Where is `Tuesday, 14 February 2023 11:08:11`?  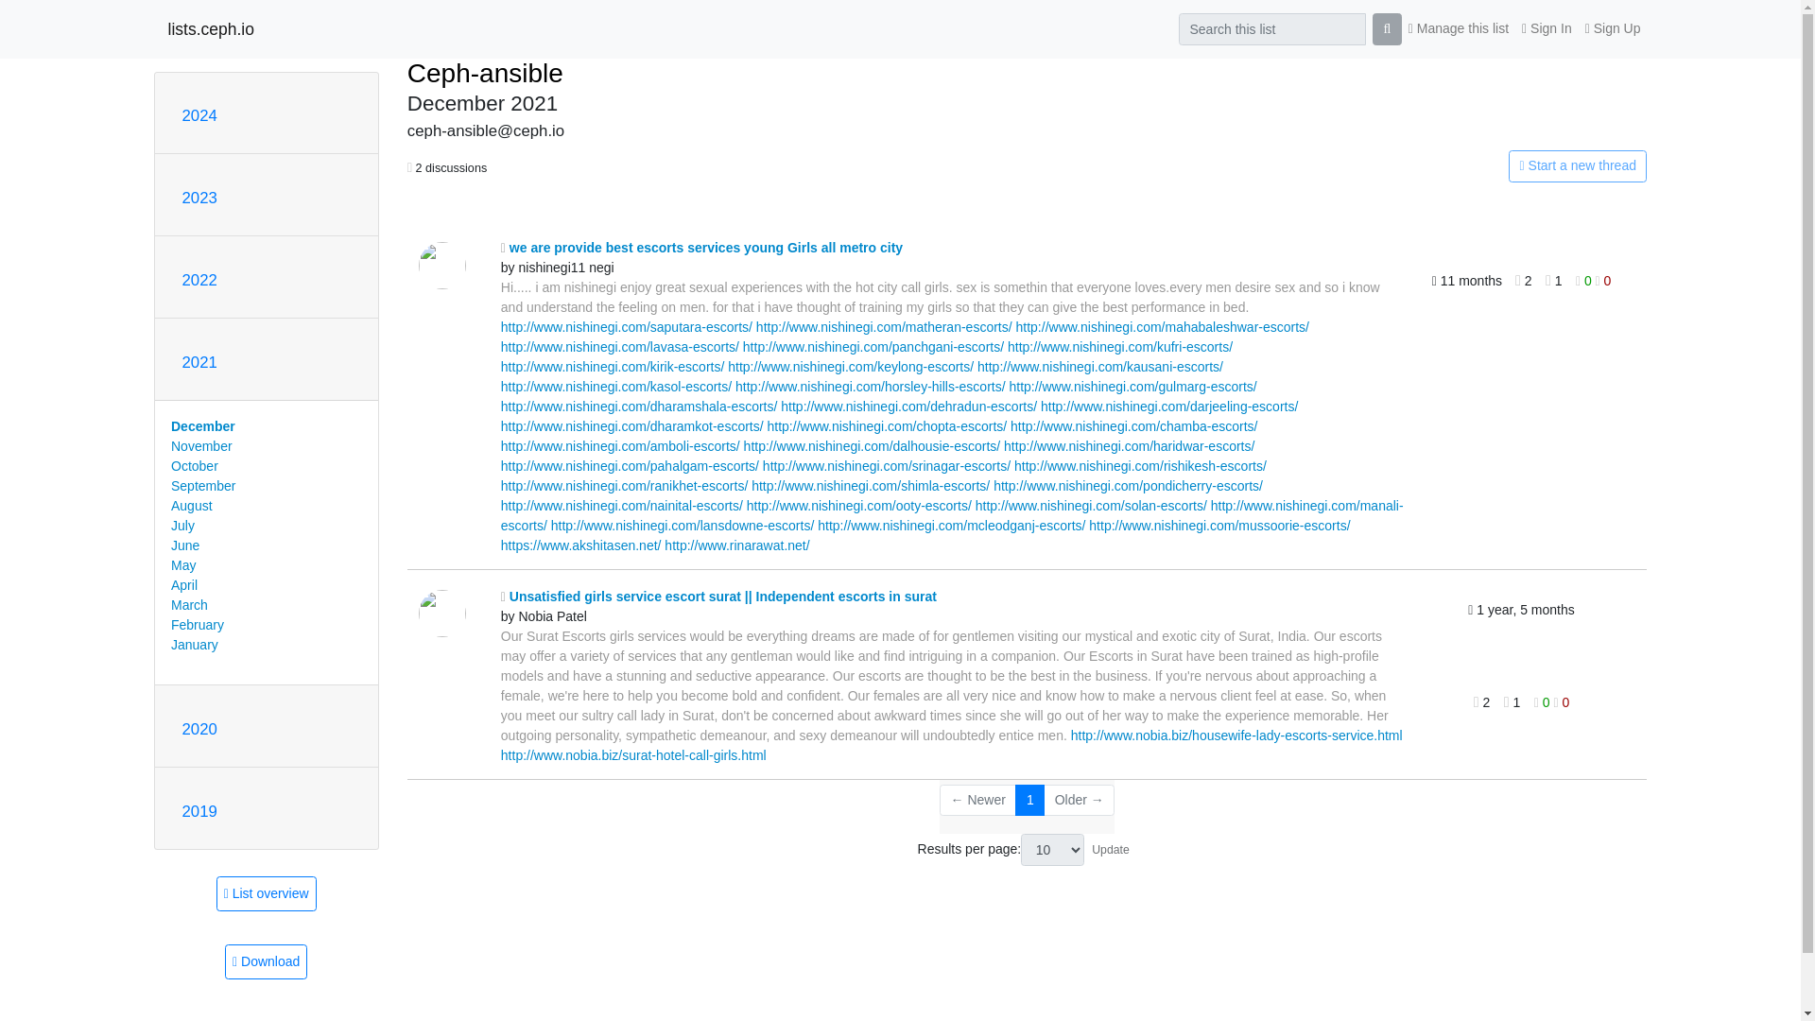
Tuesday, 14 February 2023 11:08:11 is located at coordinates (1522, 610).